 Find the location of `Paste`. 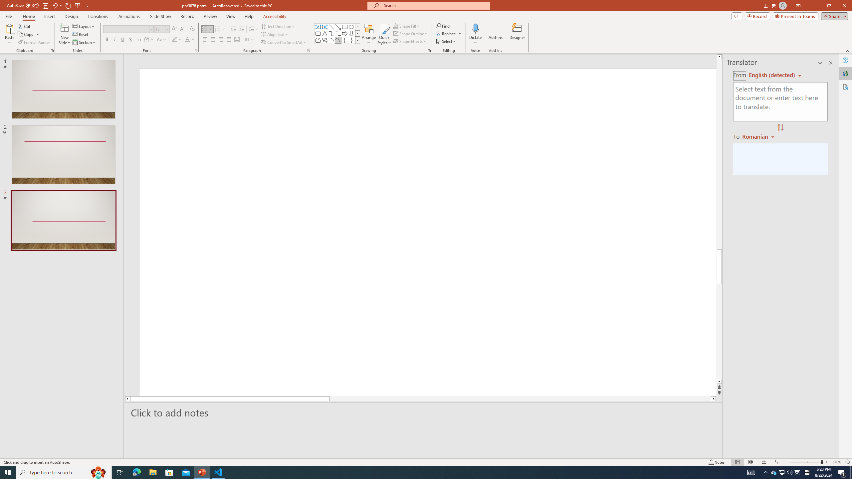

Paste is located at coordinates (10, 28).